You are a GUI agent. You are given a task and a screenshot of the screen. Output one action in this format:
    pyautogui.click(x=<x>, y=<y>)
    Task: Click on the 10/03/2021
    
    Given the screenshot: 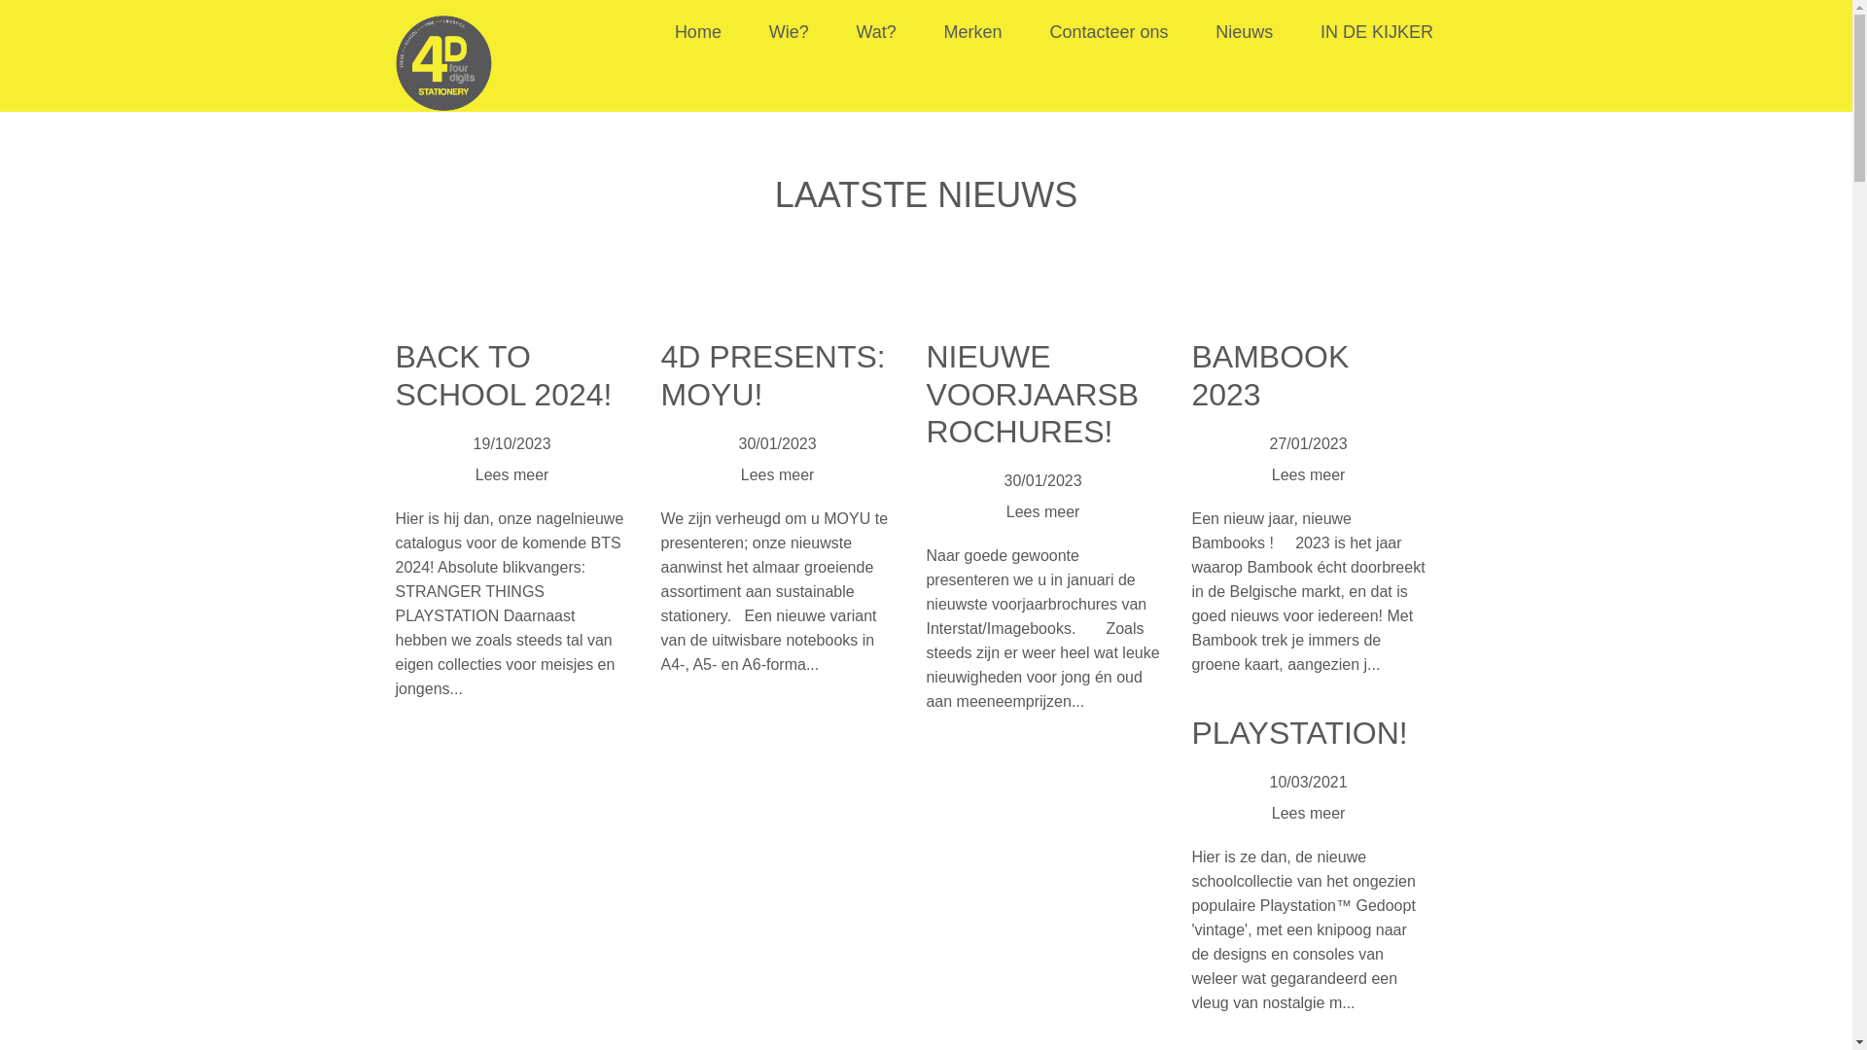 What is the action you would take?
    pyautogui.click(x=1309, y=782)
    